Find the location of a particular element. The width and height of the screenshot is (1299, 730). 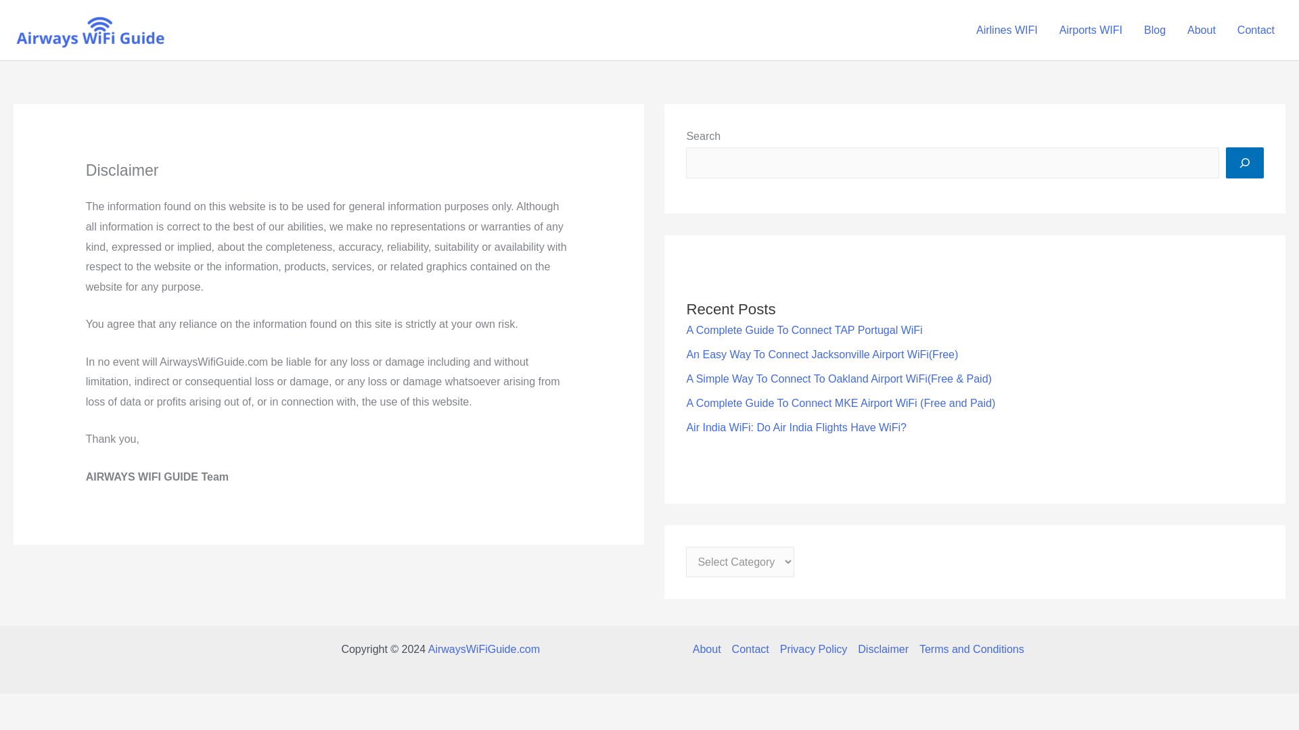

Contact is located at coordinates (1256, 30).